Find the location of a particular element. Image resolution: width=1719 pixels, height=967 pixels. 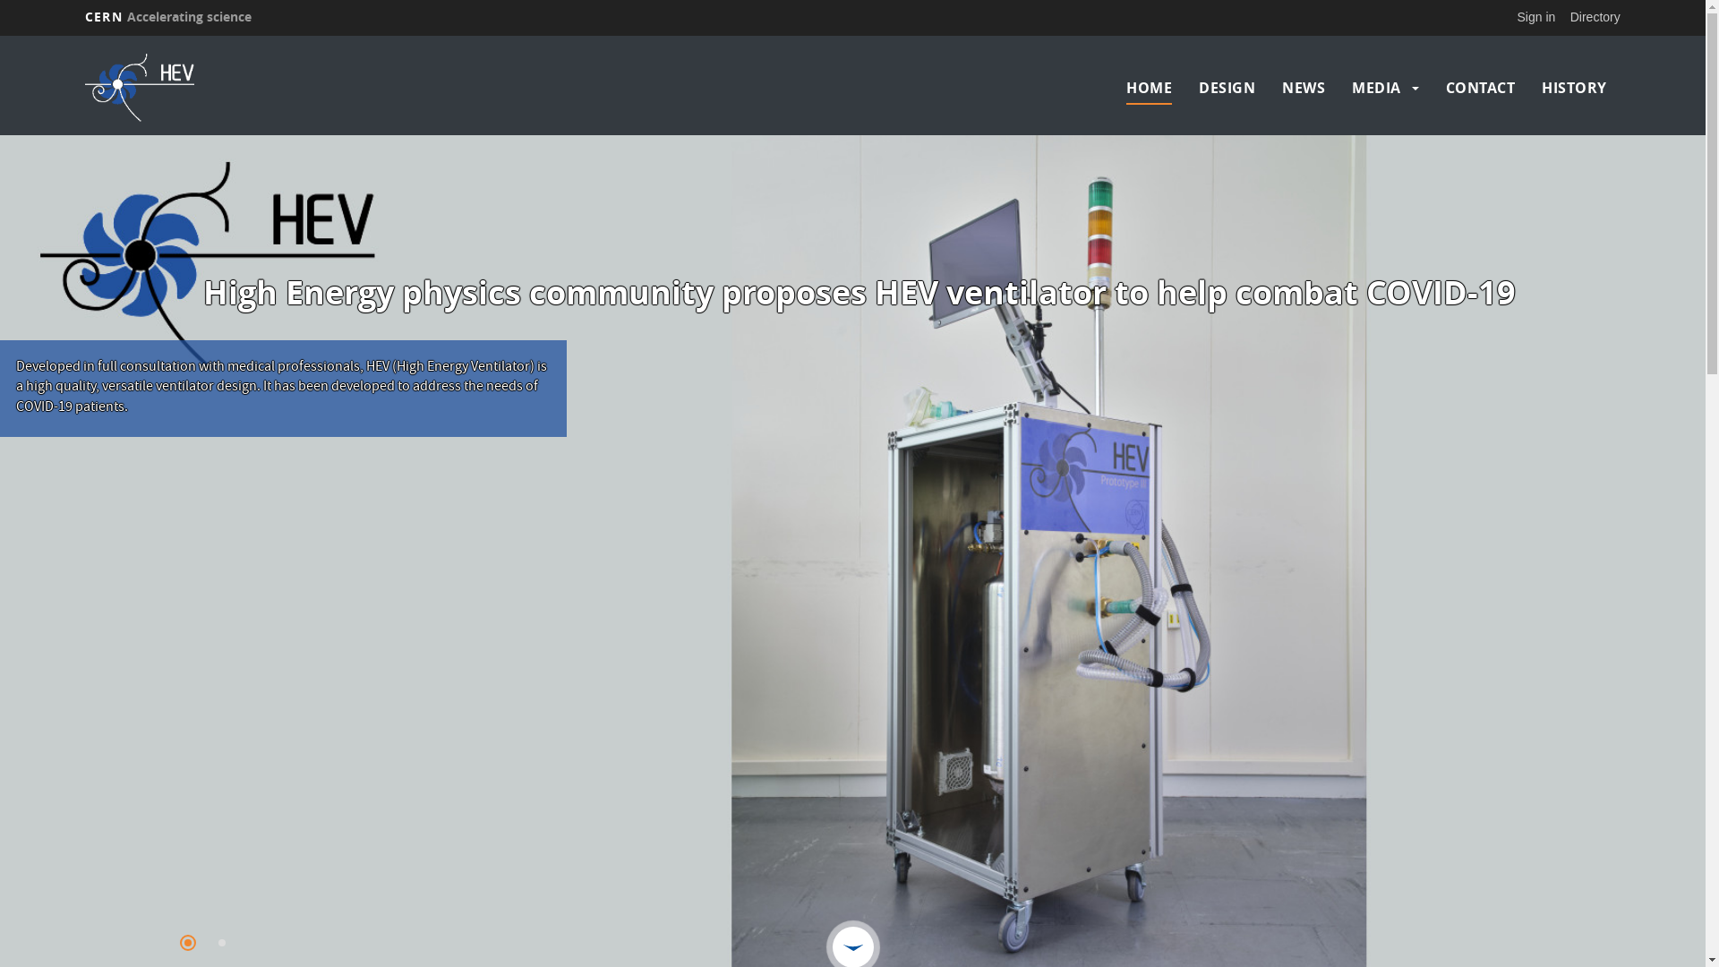

MEDIA is located at coordinates (1377, 88).